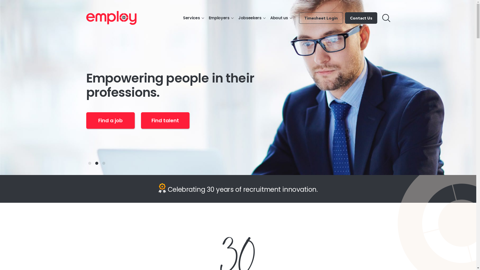  Describe the element at coordinates (281, 18) in the screenshot. I see `About us` at that location.